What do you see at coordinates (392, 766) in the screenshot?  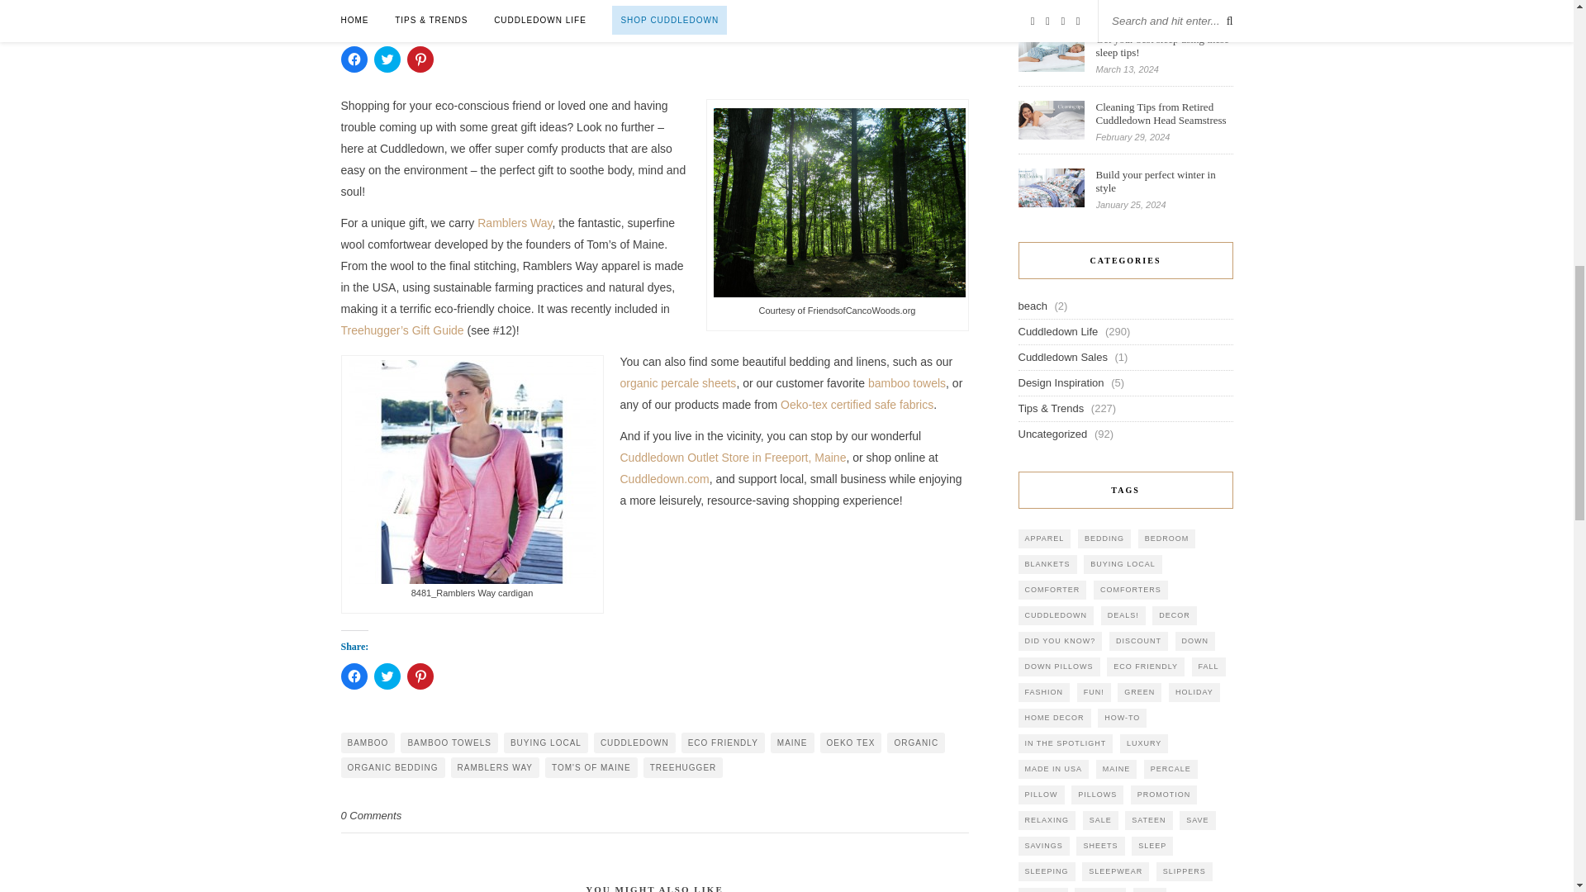 I see `ORGANIC BEDDING` at bounding box center [392, 766].